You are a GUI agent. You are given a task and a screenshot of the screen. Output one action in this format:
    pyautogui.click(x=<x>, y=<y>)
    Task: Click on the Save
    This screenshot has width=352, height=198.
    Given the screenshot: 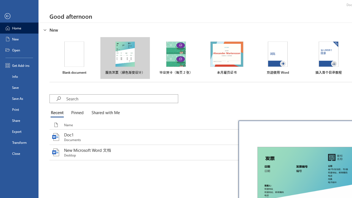 What is the action you would take?
    pyautogui.click(x=19, y=87)
    